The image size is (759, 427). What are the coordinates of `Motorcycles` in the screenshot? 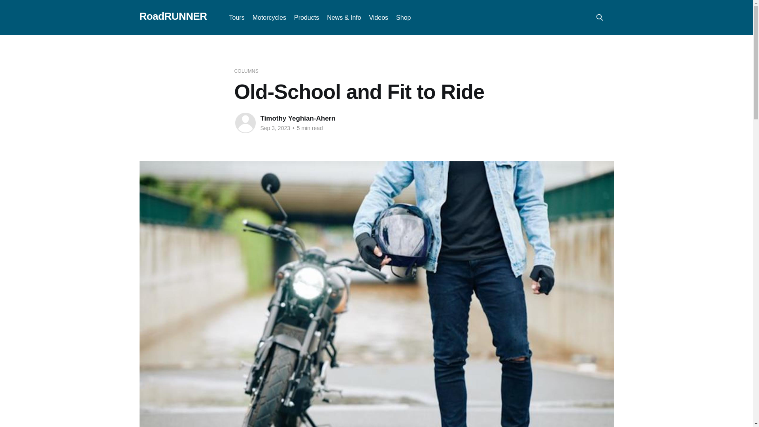 It's located at (269, 17).